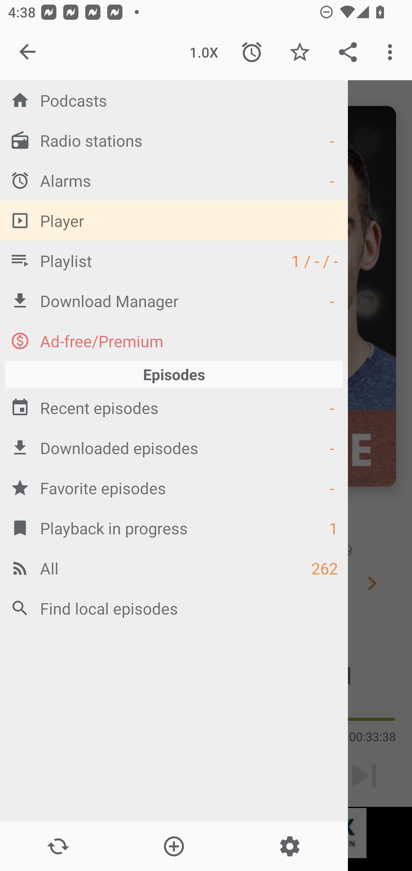 The image size is (412, 871). Describe the element at coordinates (173, 846) in the screenshot. I see `Add new Podcast` at that location.